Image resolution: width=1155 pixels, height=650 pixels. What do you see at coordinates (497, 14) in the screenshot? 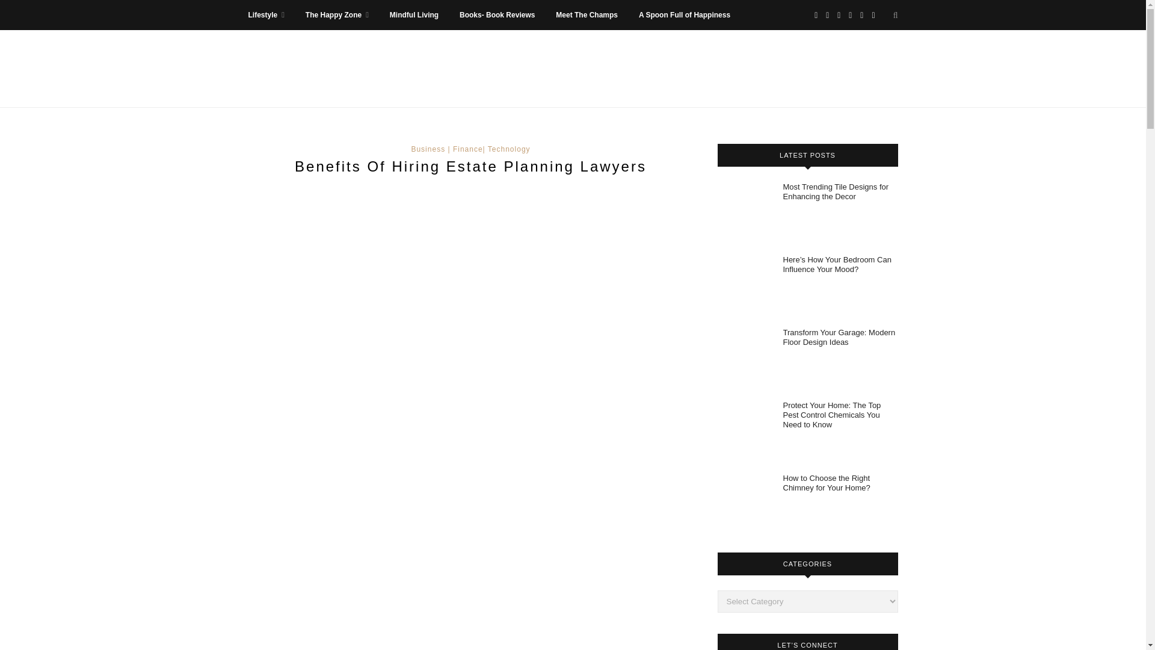
I see `Books- Book Reviews` at bounding box center [497, 14].